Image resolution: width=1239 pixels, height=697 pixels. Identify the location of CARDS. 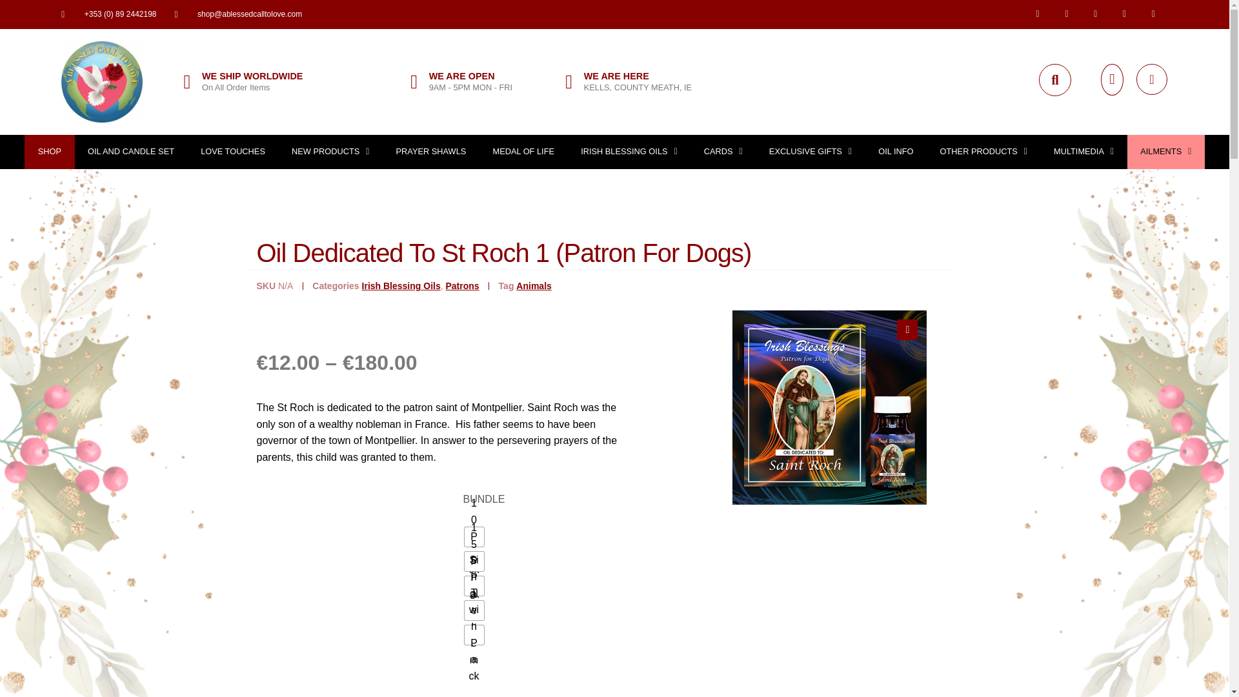
(723, 152).